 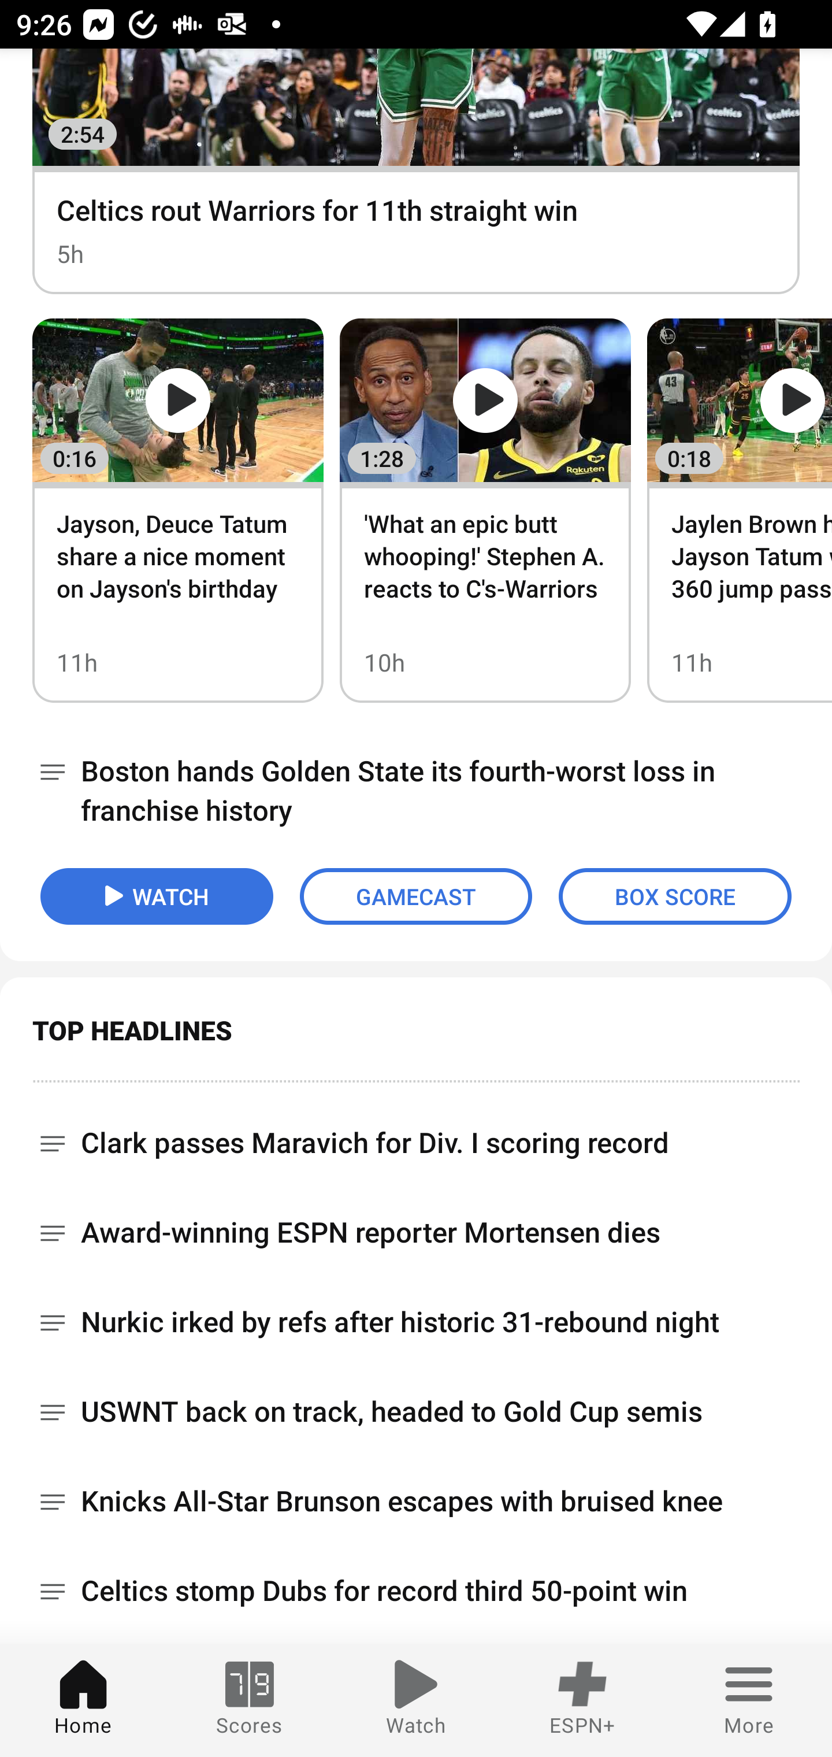 I want to click on  Award-winning ESPN reporter Mortensen dies, so click(x=416, y=1232).